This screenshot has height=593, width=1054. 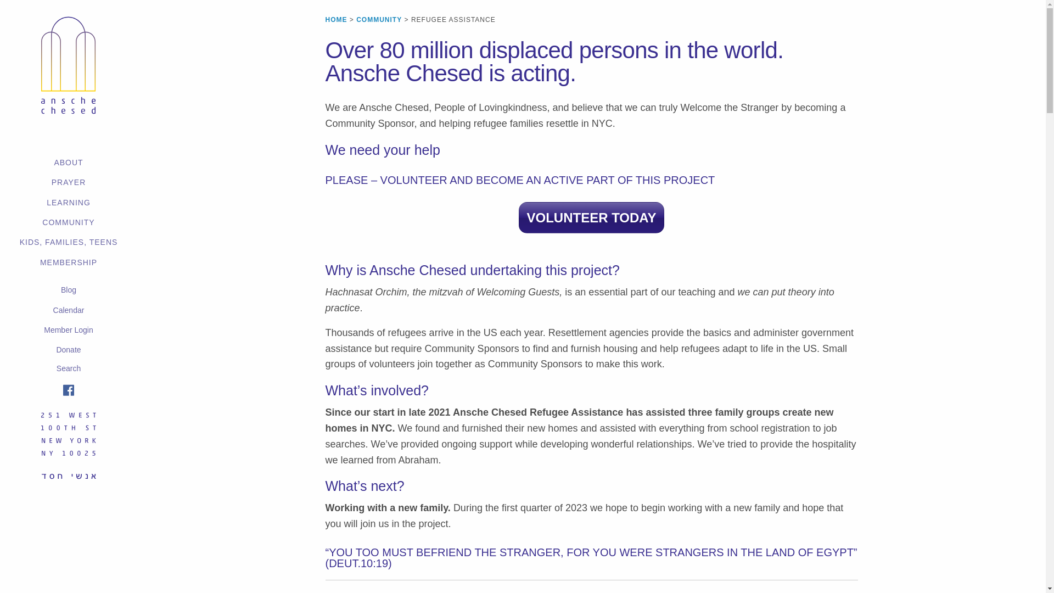 What do you see at coordinates (68, 242) in the screenshot?
I see `KIDS, FAMILIES, TEENS` at bounding box center [68, 242].